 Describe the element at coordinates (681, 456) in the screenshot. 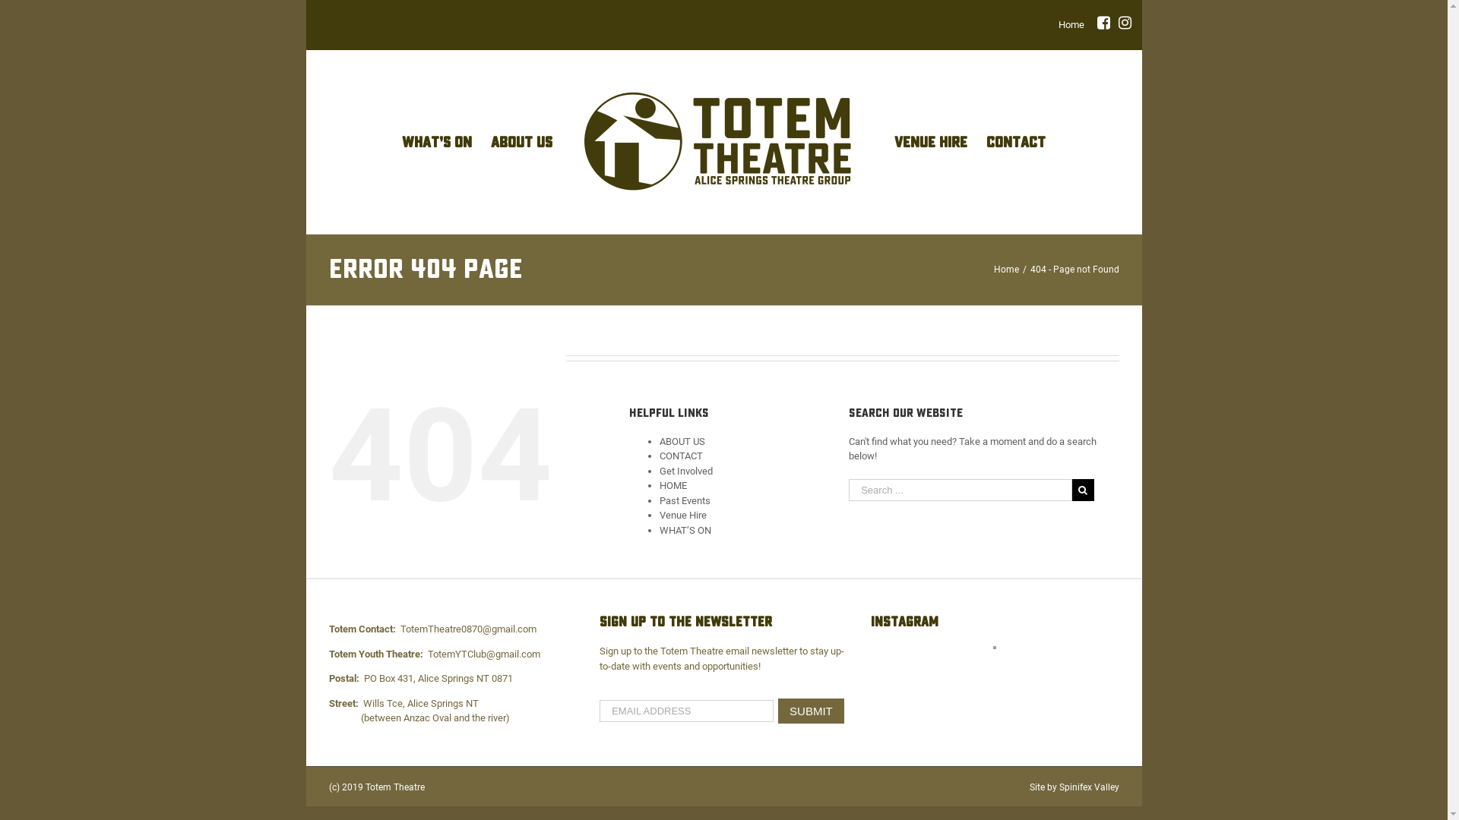

I see `CONTACT` at that location.